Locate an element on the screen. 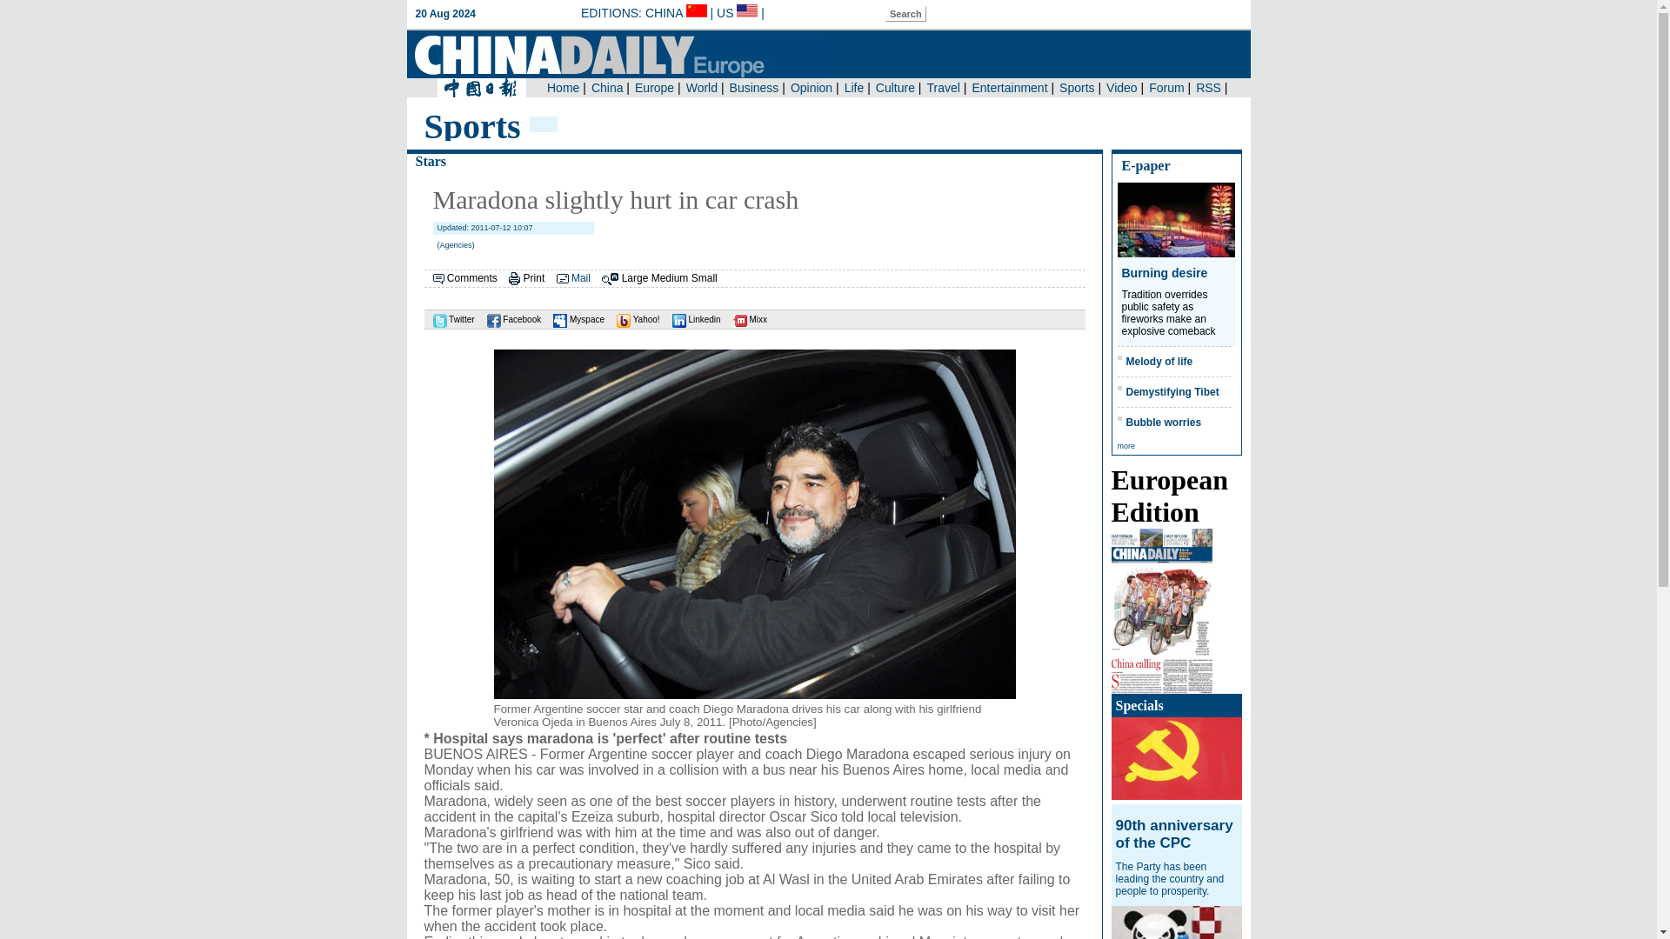  more is located at coordinates (1126, 445).